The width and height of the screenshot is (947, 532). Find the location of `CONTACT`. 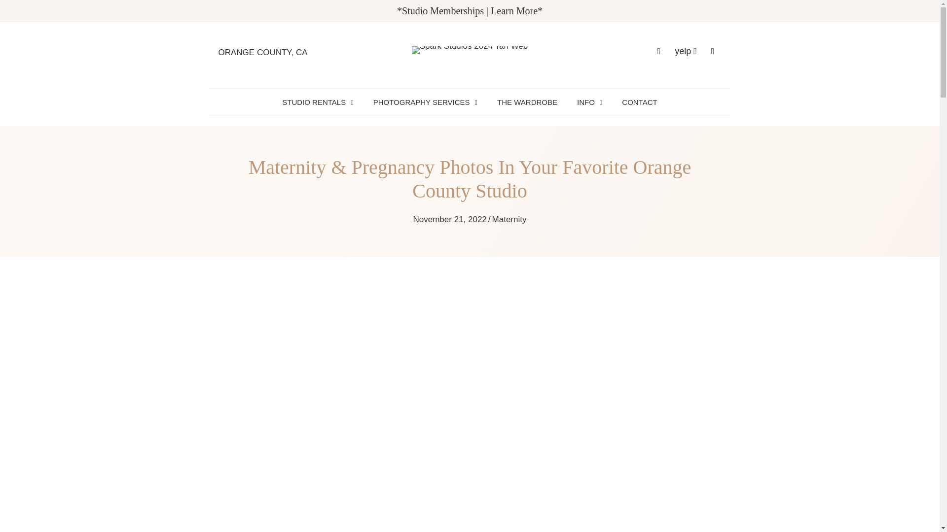

CONTACT is located at coordinates (639, 102).